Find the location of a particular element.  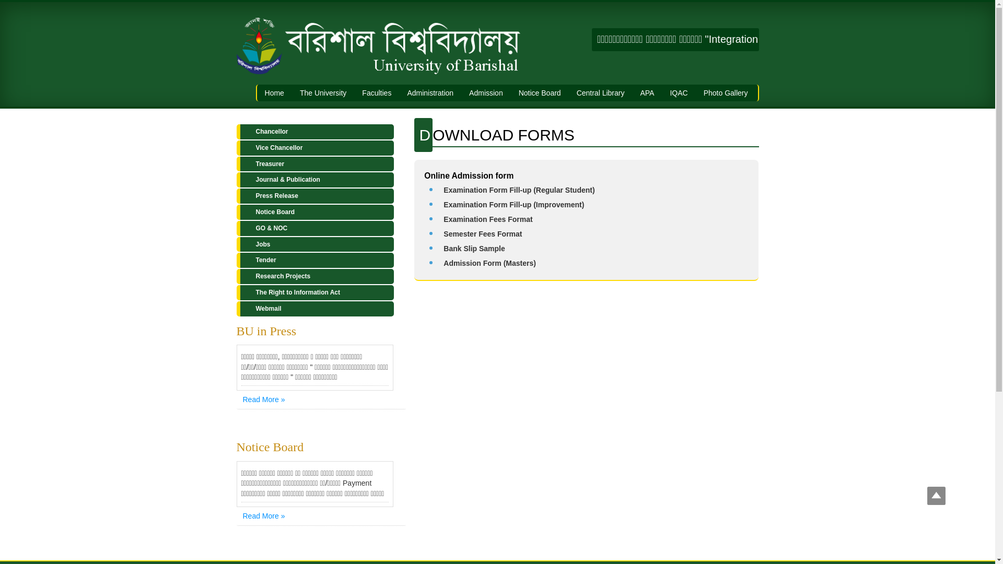

Administration is located at coordinates (430, 93).